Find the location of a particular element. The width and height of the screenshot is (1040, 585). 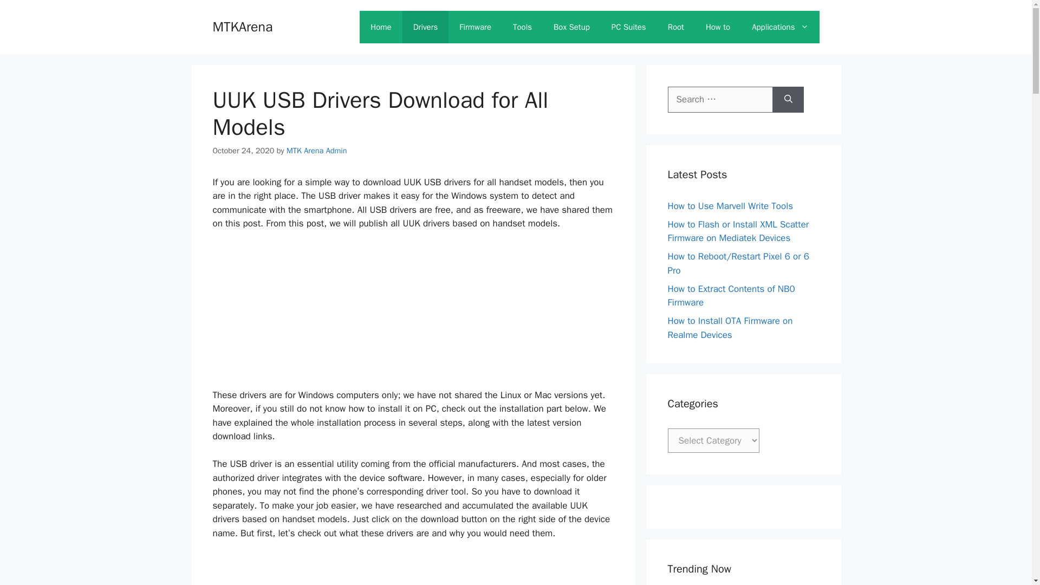

View all posts by MTK Arena Admin is located at coordinates (317, 151).